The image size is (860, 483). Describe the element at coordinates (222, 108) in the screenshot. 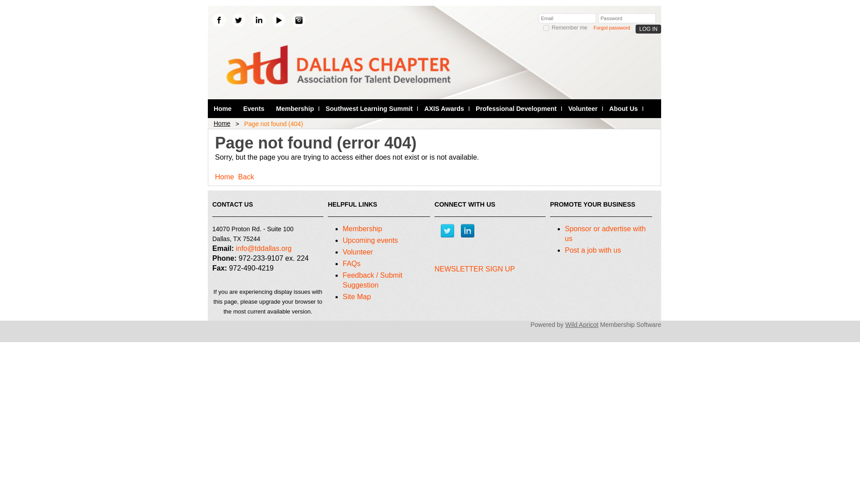

I see `Home` at that location.